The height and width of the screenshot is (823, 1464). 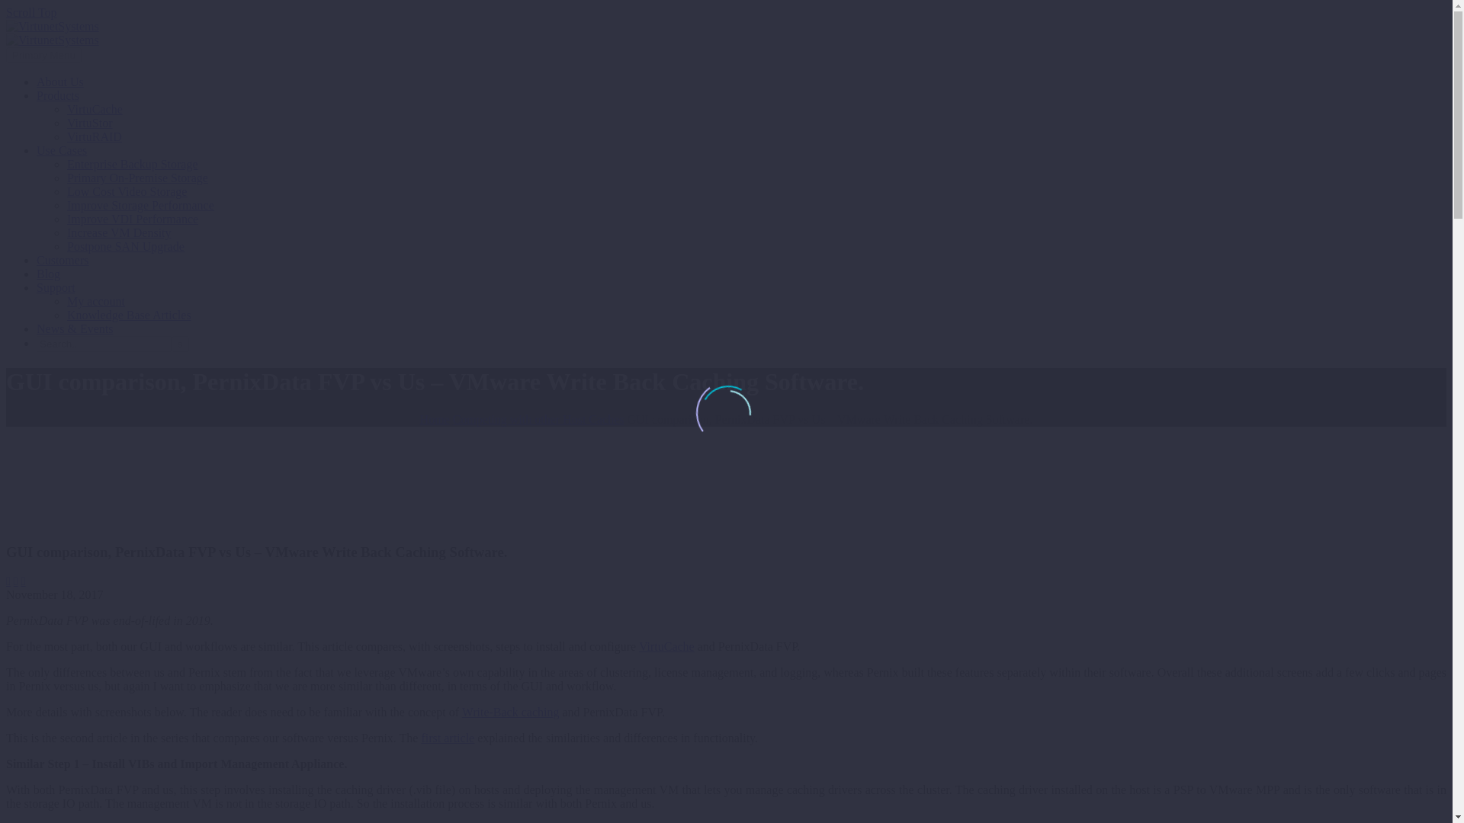 I want to click on Support, so click(x=56, y=287).